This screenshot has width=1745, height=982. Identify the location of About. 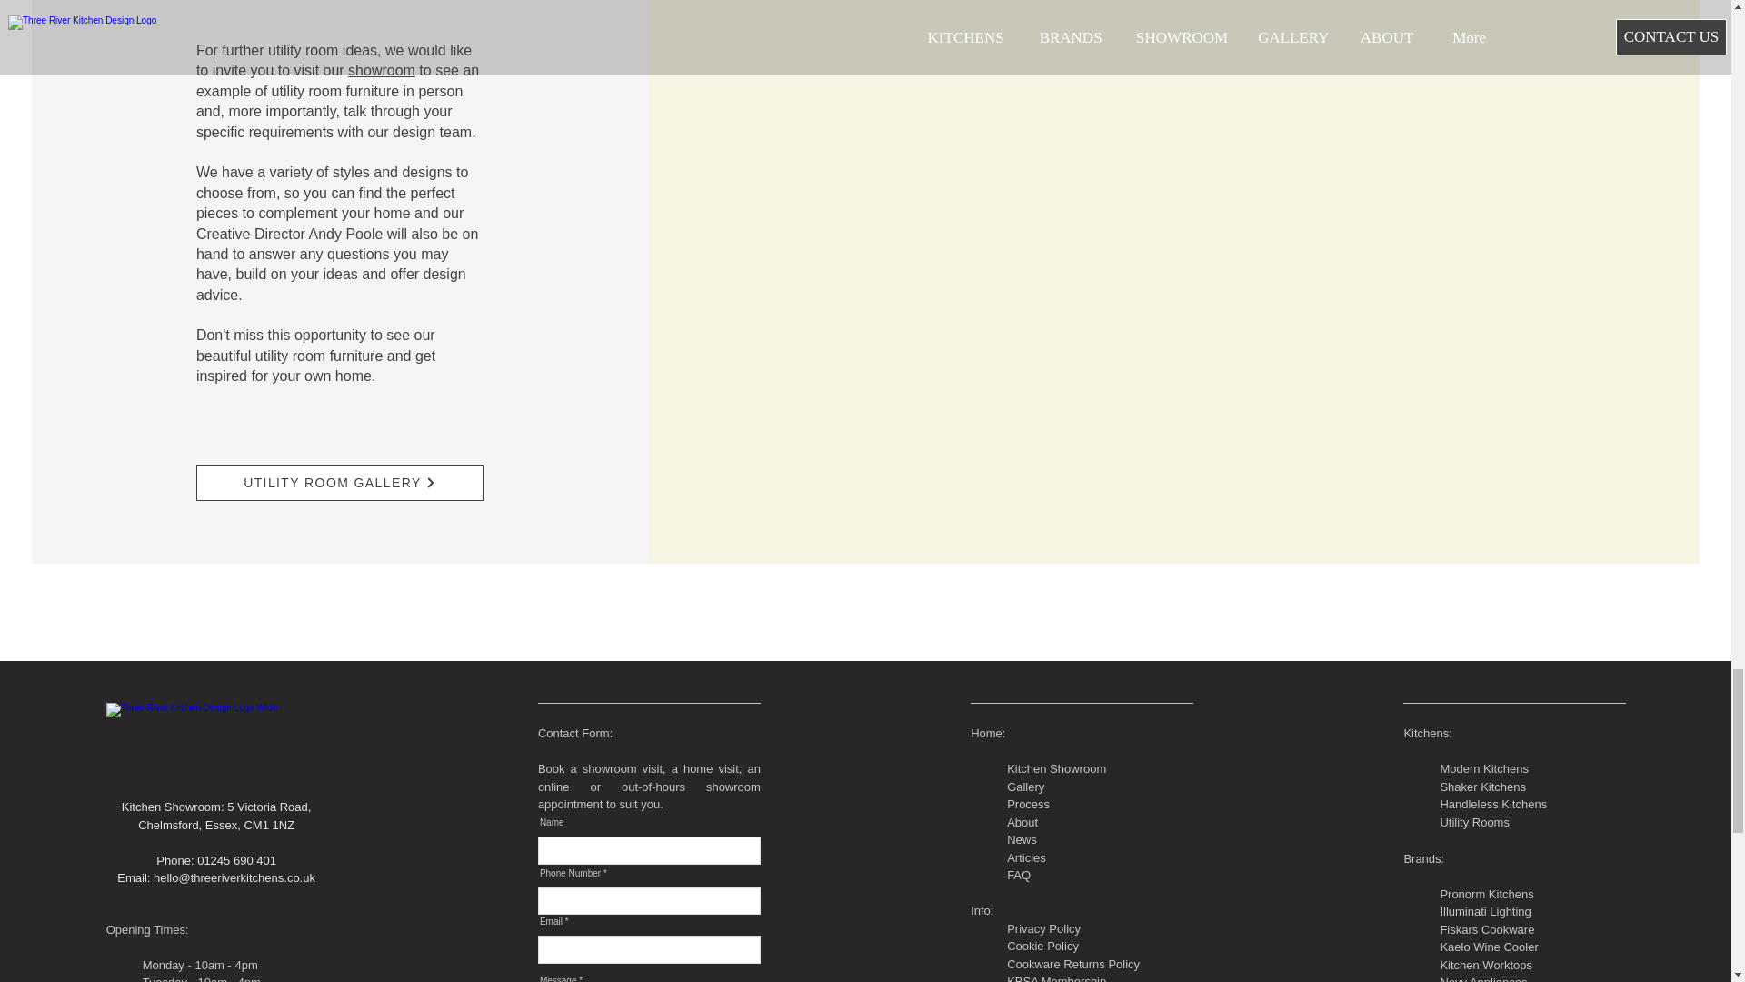
(1022, 822).